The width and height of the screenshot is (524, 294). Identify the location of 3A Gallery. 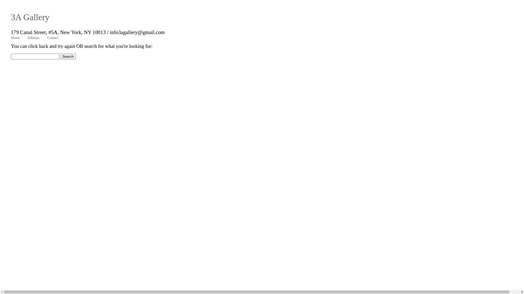
(30, 17).